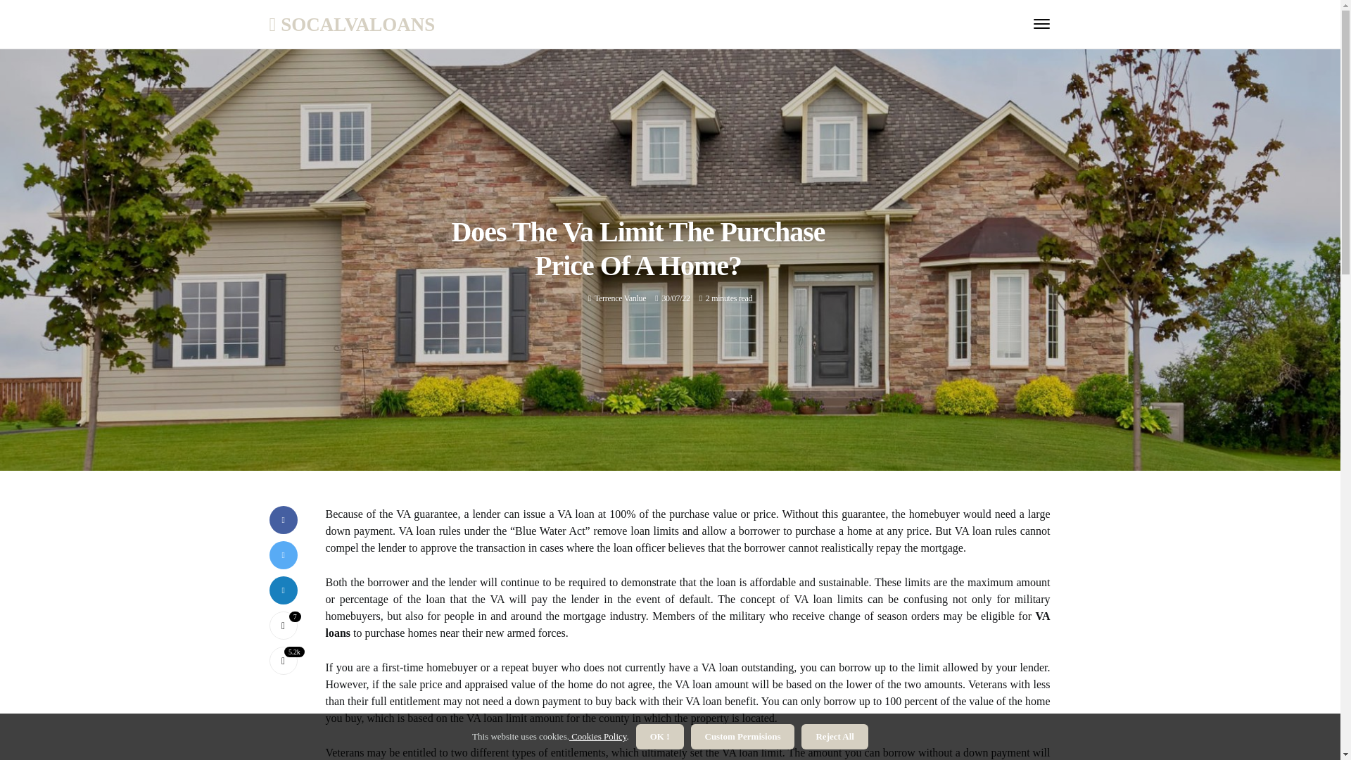 This screenshot has width=1351, height=760. Describe the element at coordinates (283, 626) in the screenshot. I see `7` at that location.